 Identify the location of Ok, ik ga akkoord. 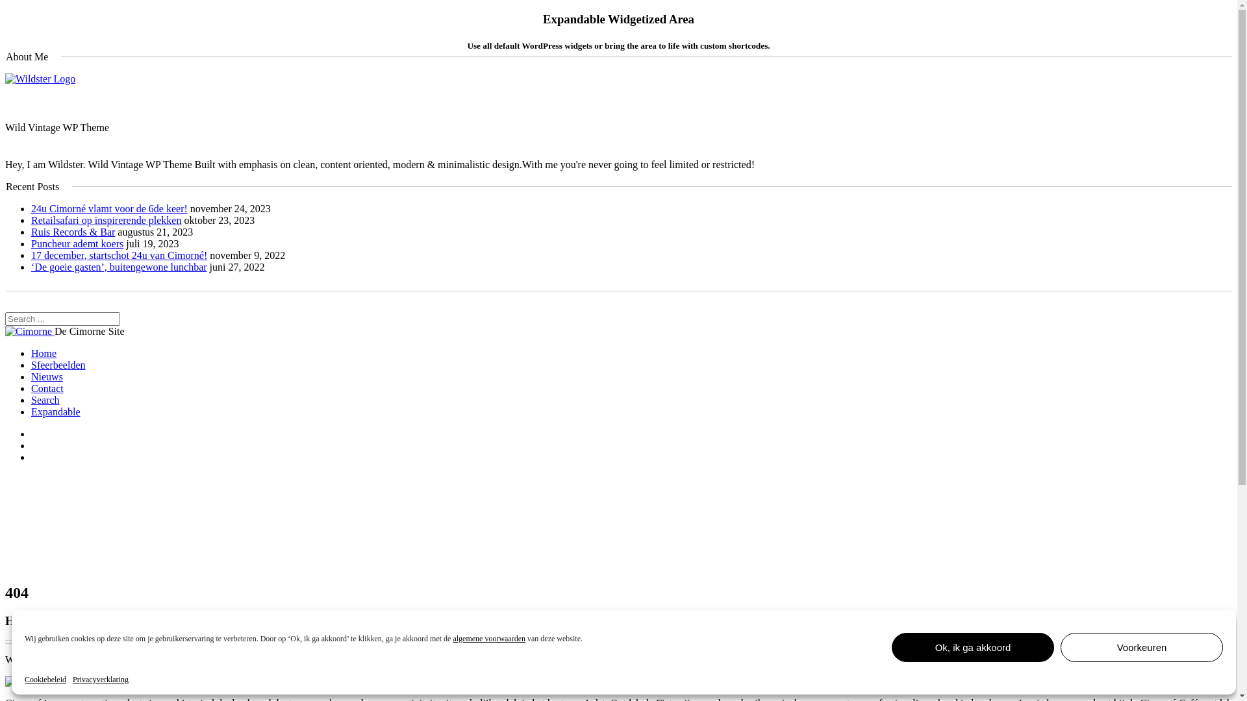
(973, 648).